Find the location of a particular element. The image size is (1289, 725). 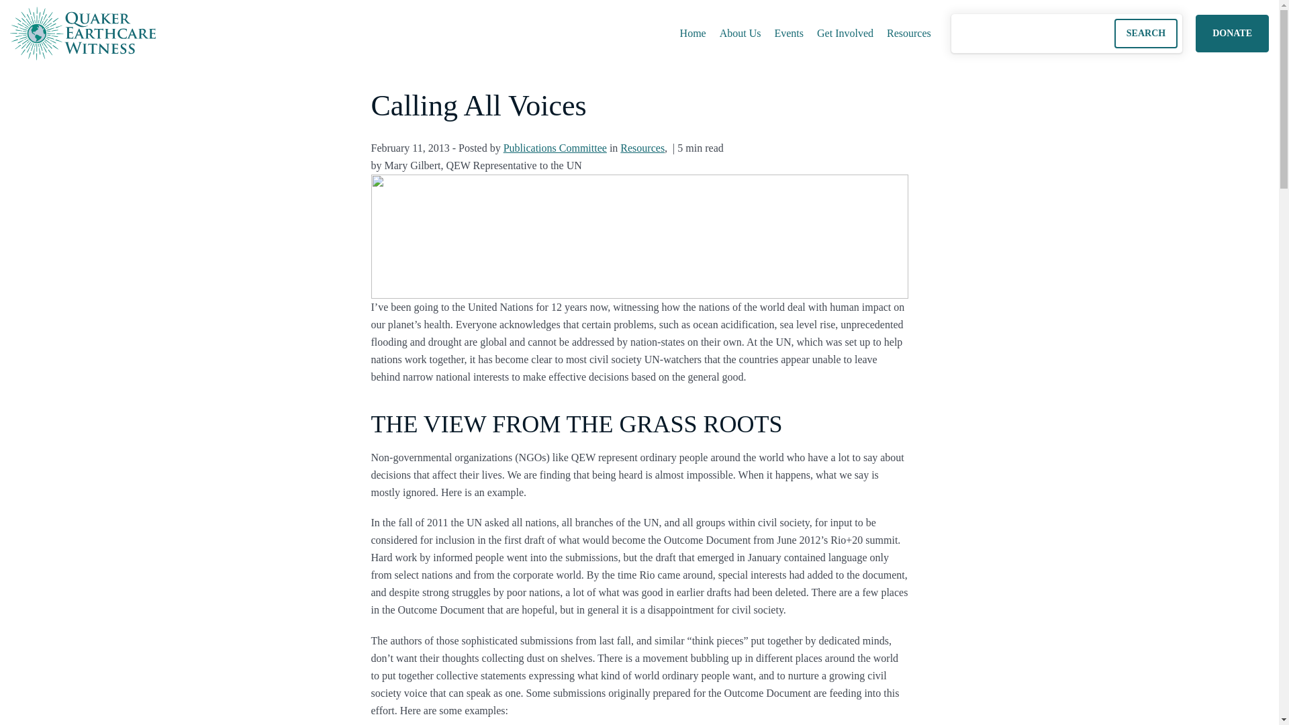

Publications Committee is located at coordinates (555, 148).